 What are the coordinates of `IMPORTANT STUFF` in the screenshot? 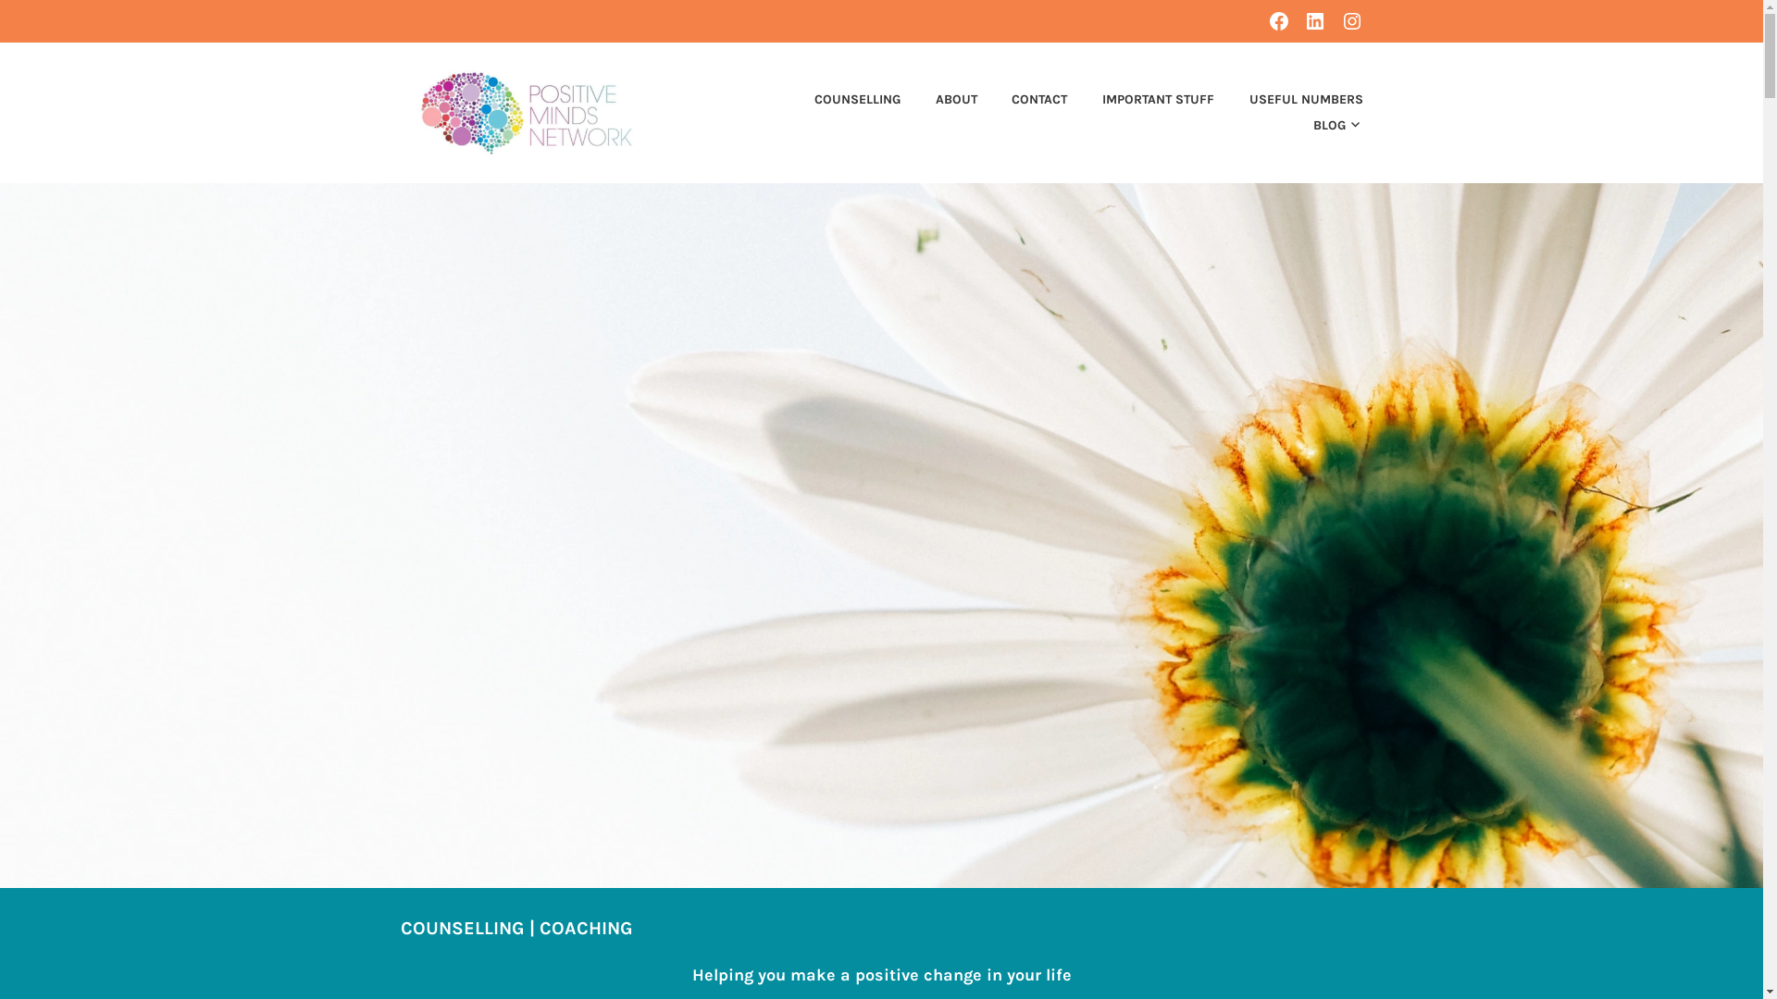 It's located at (1142, 100).